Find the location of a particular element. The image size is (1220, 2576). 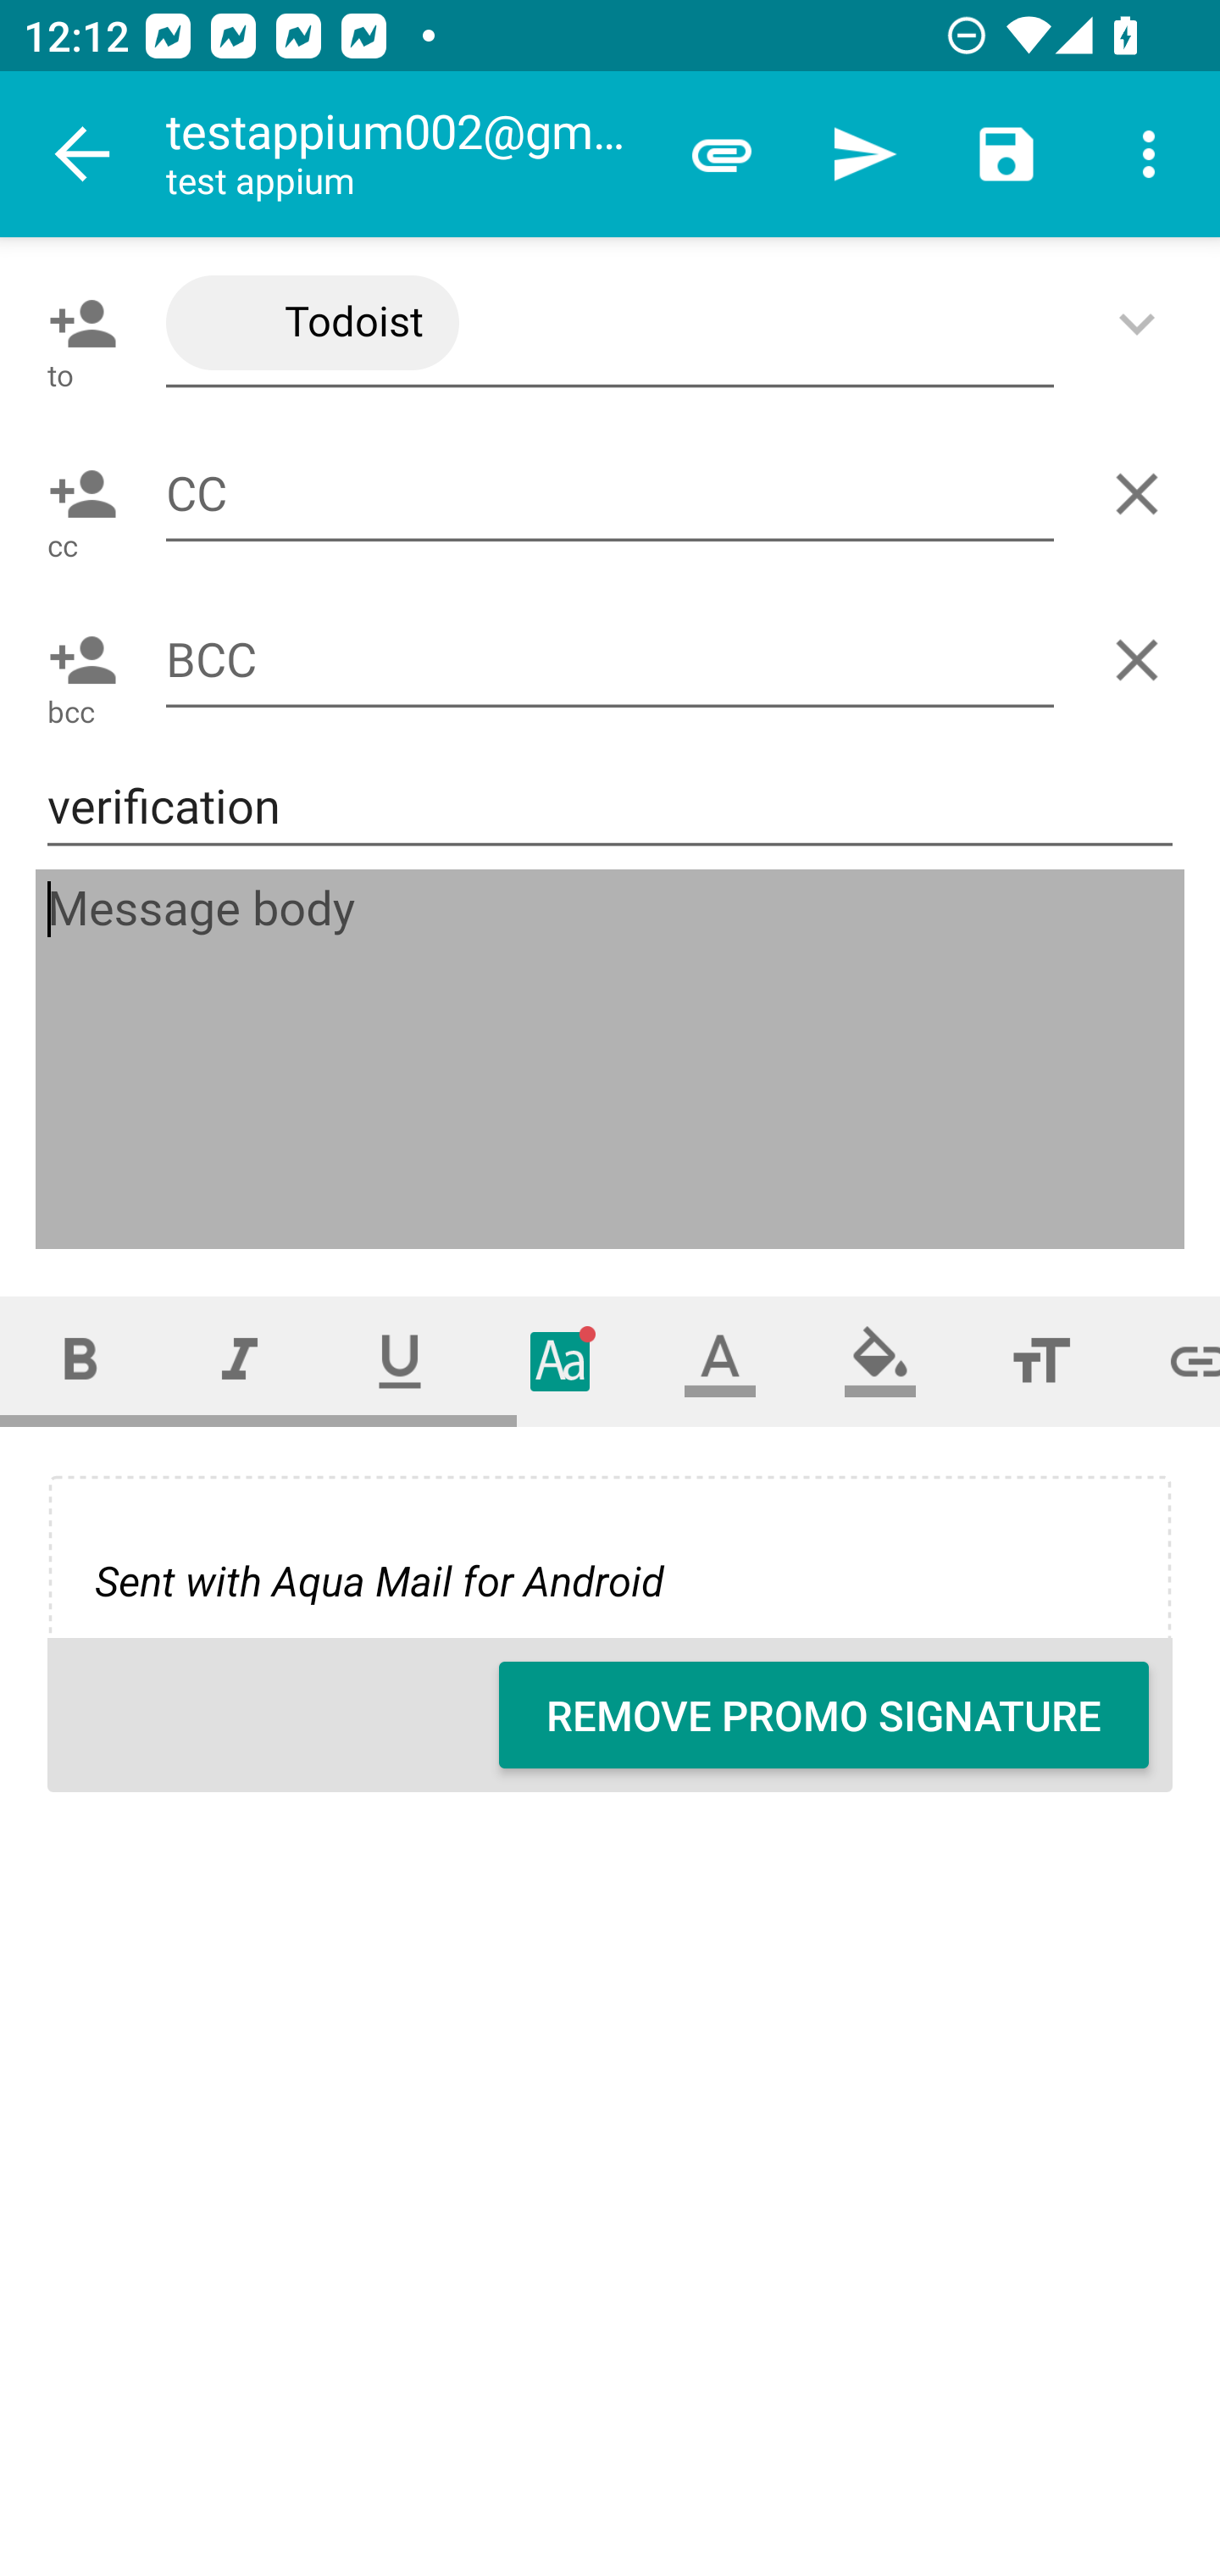

Pick contact: To is located at coordinates (76, 323).